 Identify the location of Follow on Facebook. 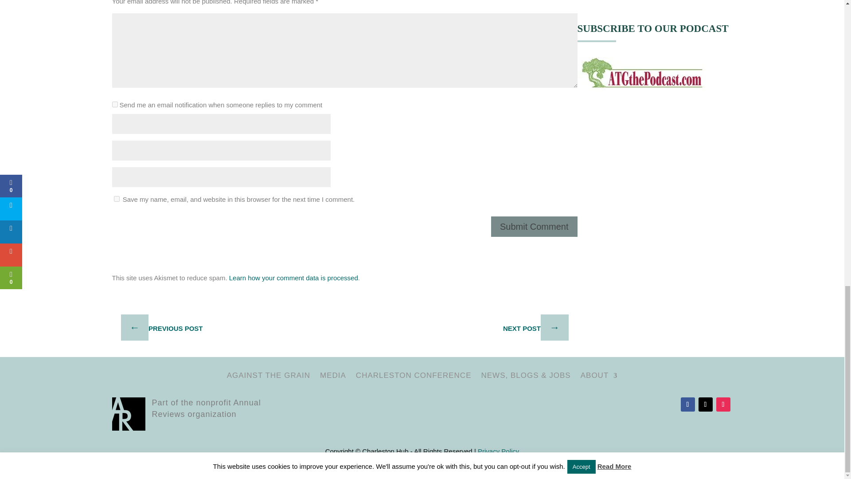
(688, 404).